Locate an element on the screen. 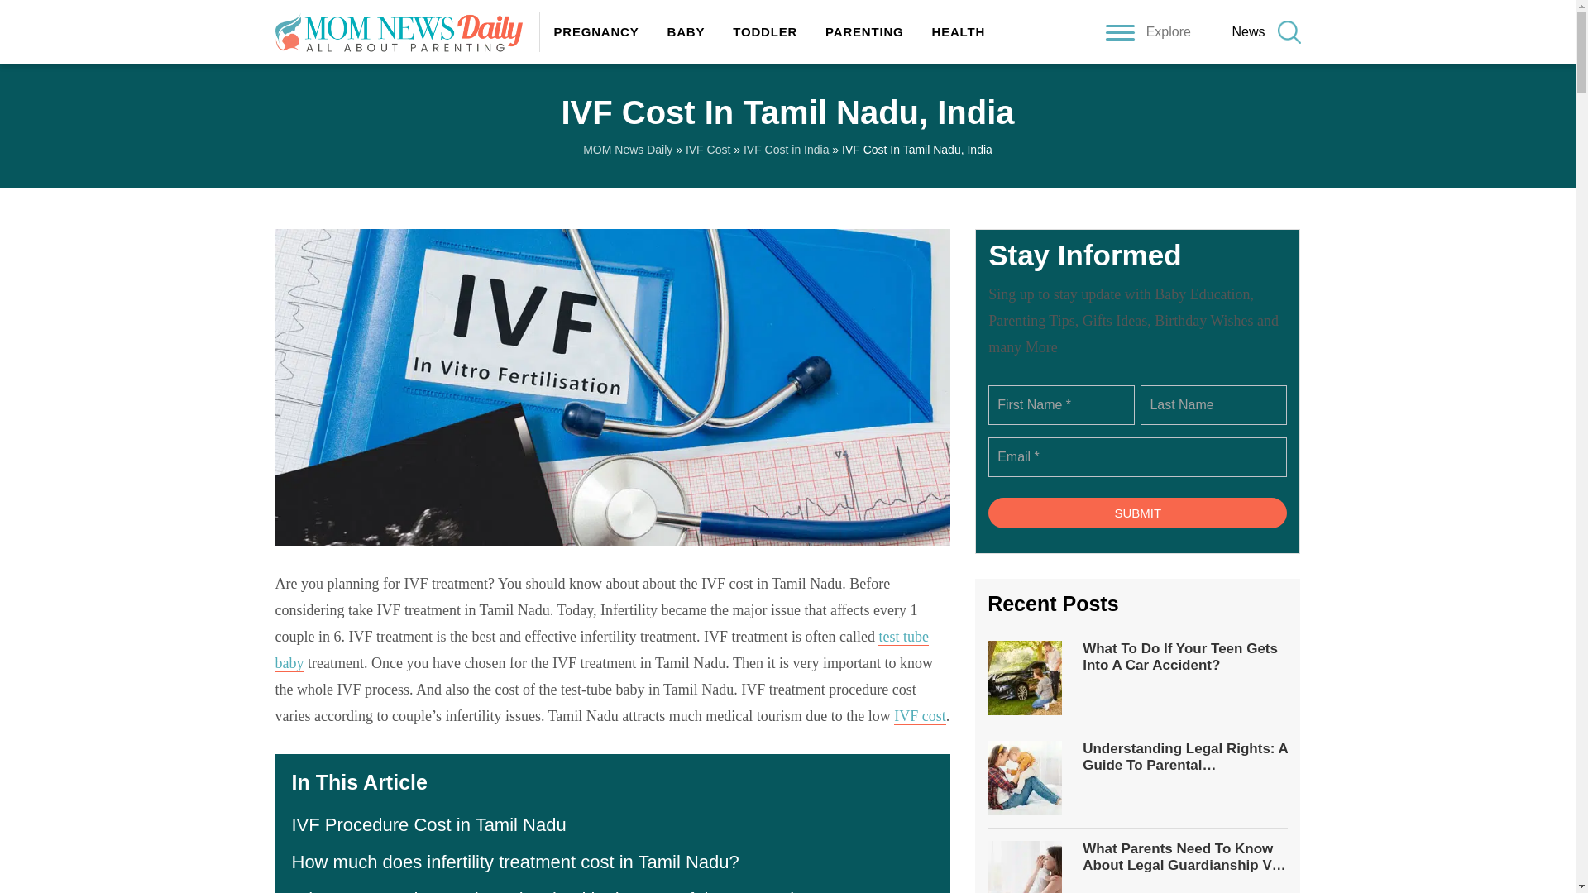  News is located at coordinates (1247, 31).